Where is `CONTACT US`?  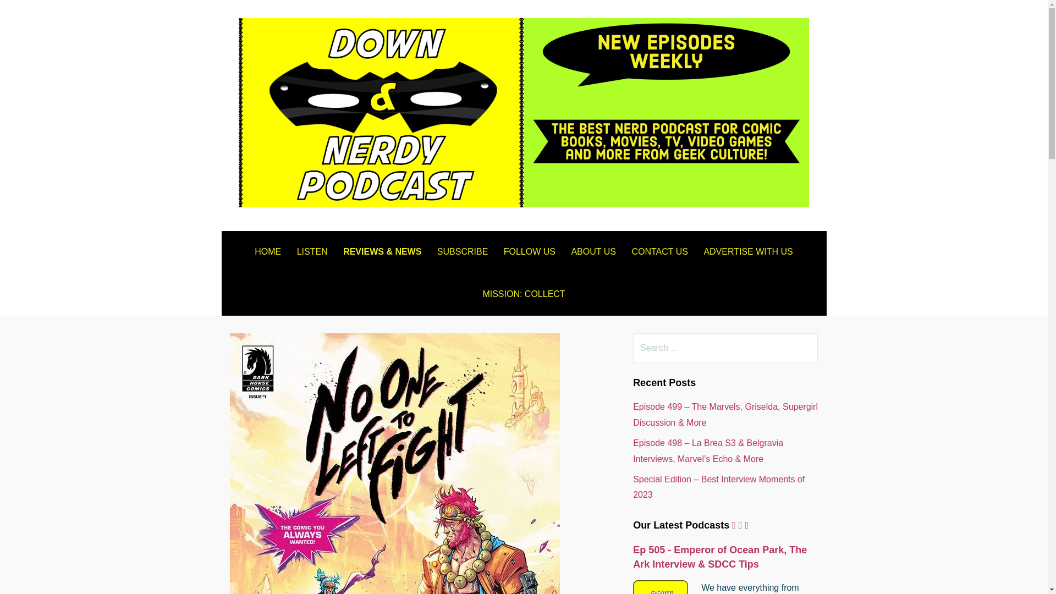 CONTACT US is located at coordinates (660, 252).